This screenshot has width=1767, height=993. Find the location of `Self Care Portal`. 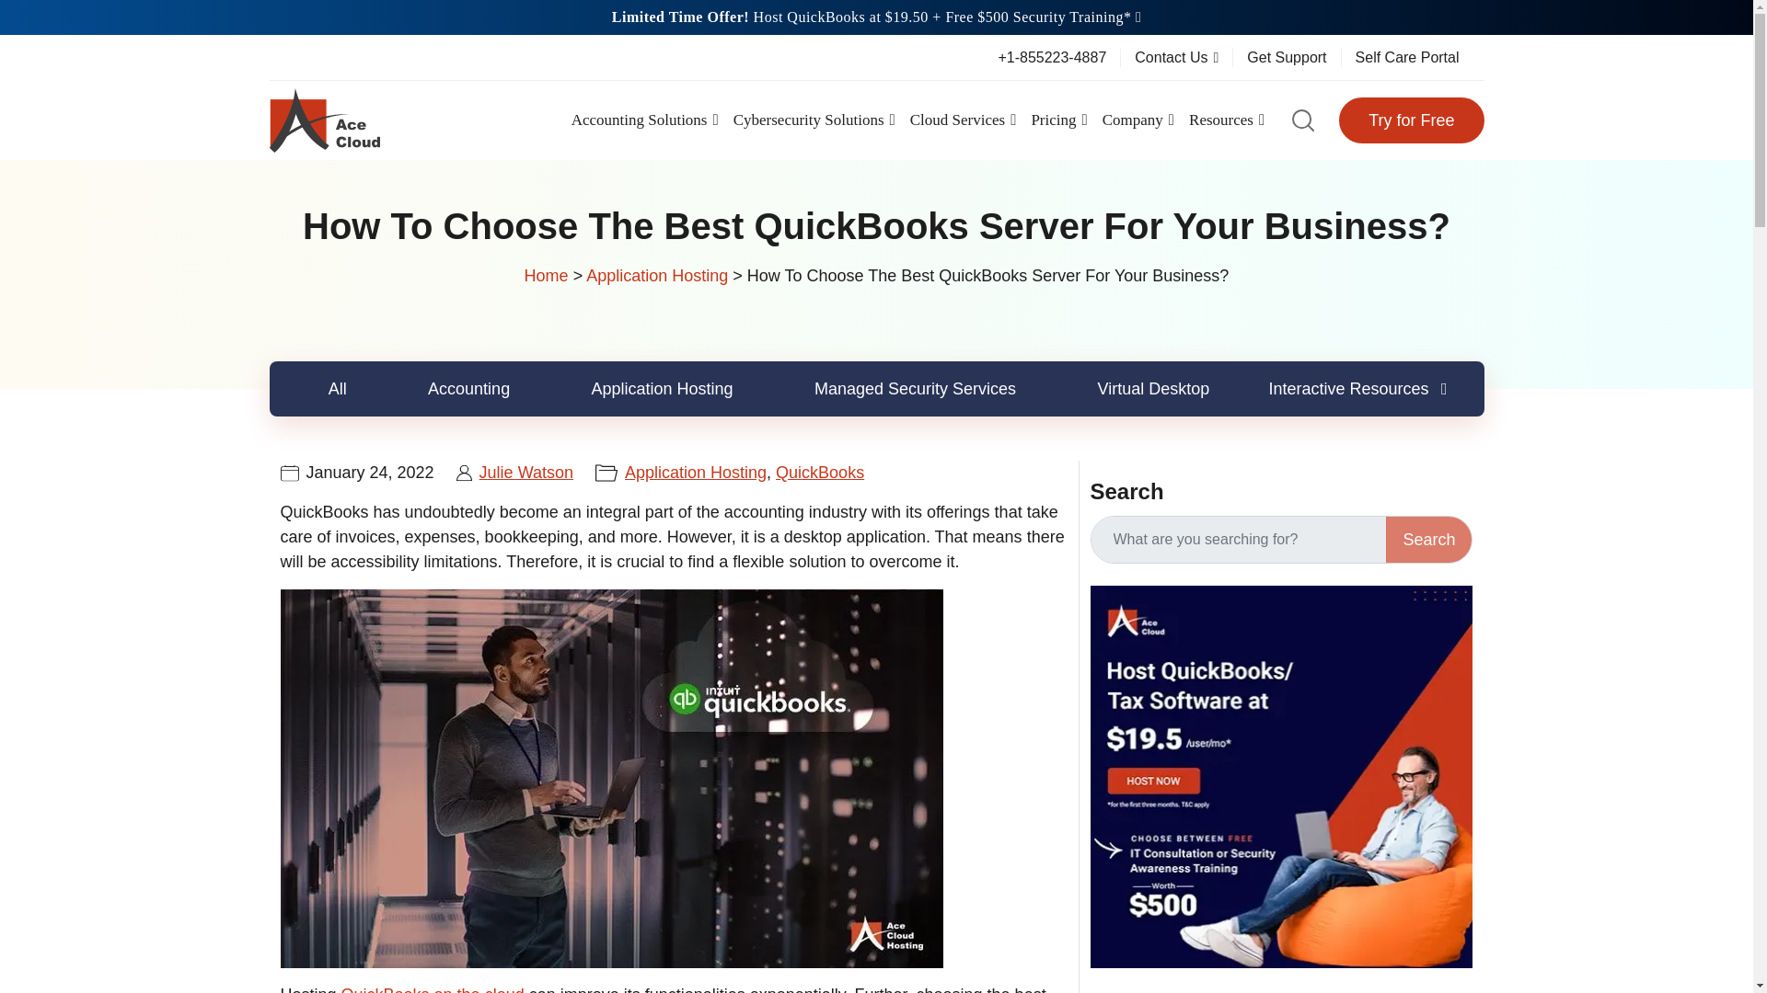

Self Care Portal is located at coordinates (1407, 57).